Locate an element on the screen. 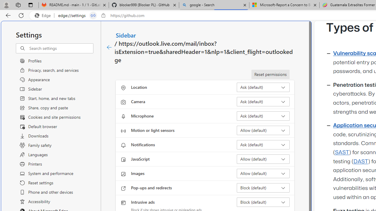 The height and width of the screenshot is (211, 376). Edge is located at coordinates (44, 16).